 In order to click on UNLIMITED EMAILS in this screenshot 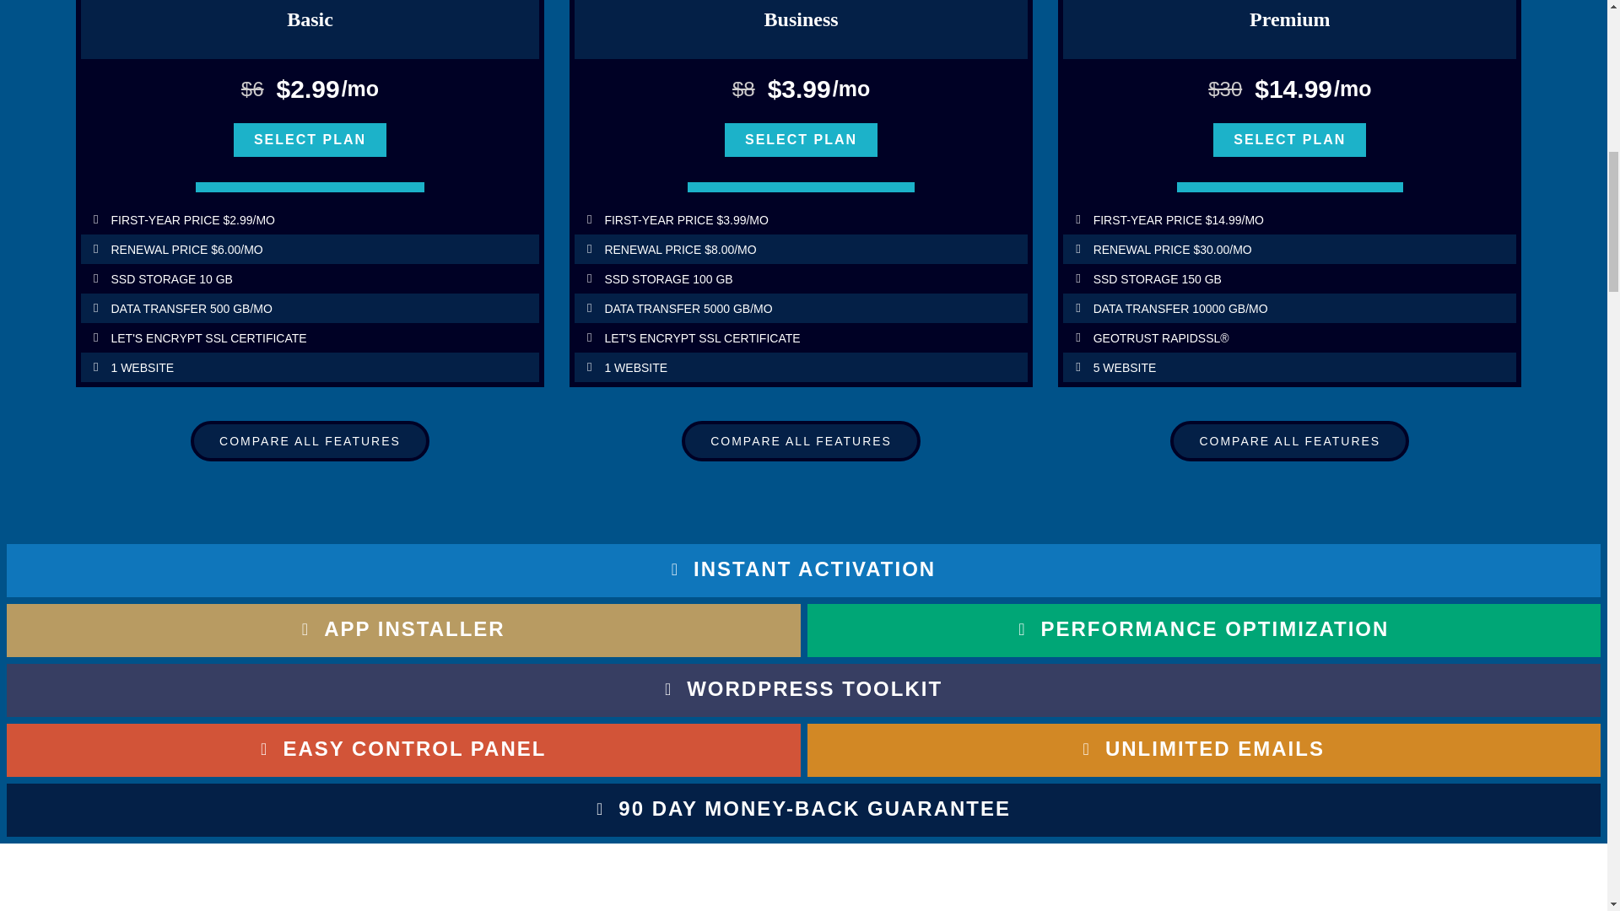, I will do `click(1204, 752)`.